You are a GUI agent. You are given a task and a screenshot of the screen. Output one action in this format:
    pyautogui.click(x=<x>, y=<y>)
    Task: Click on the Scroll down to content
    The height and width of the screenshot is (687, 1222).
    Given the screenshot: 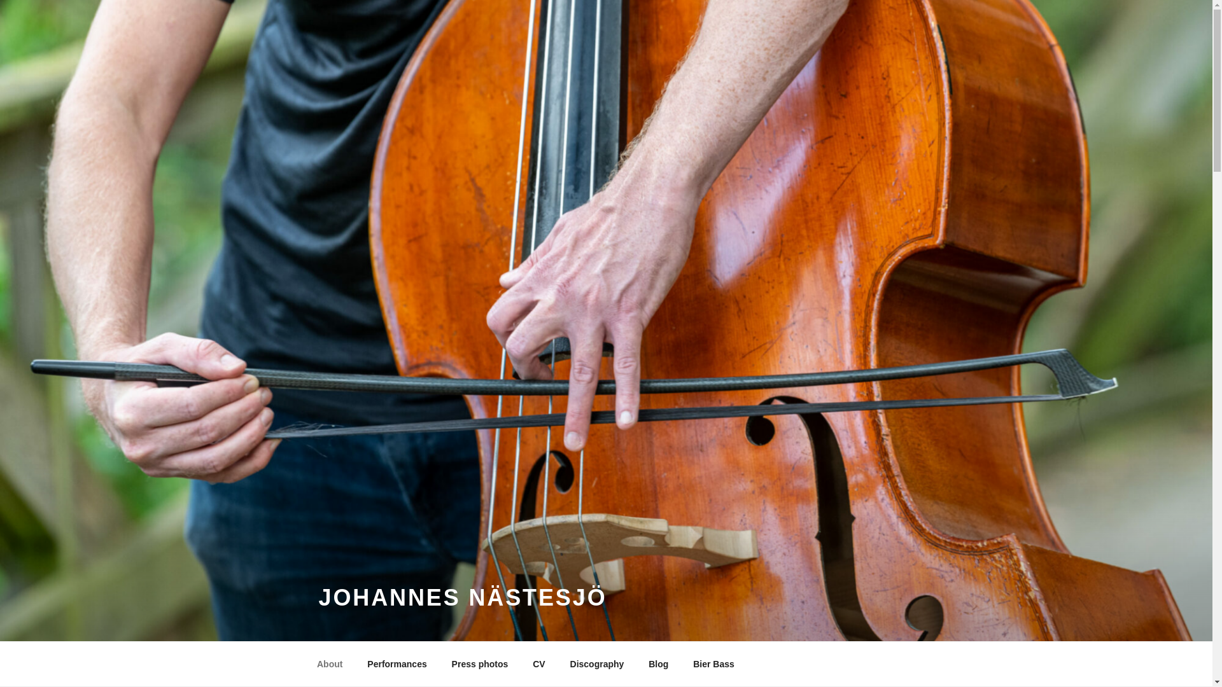 What is the action you would take?
    pyautogui.click(x=909, y=664)
    